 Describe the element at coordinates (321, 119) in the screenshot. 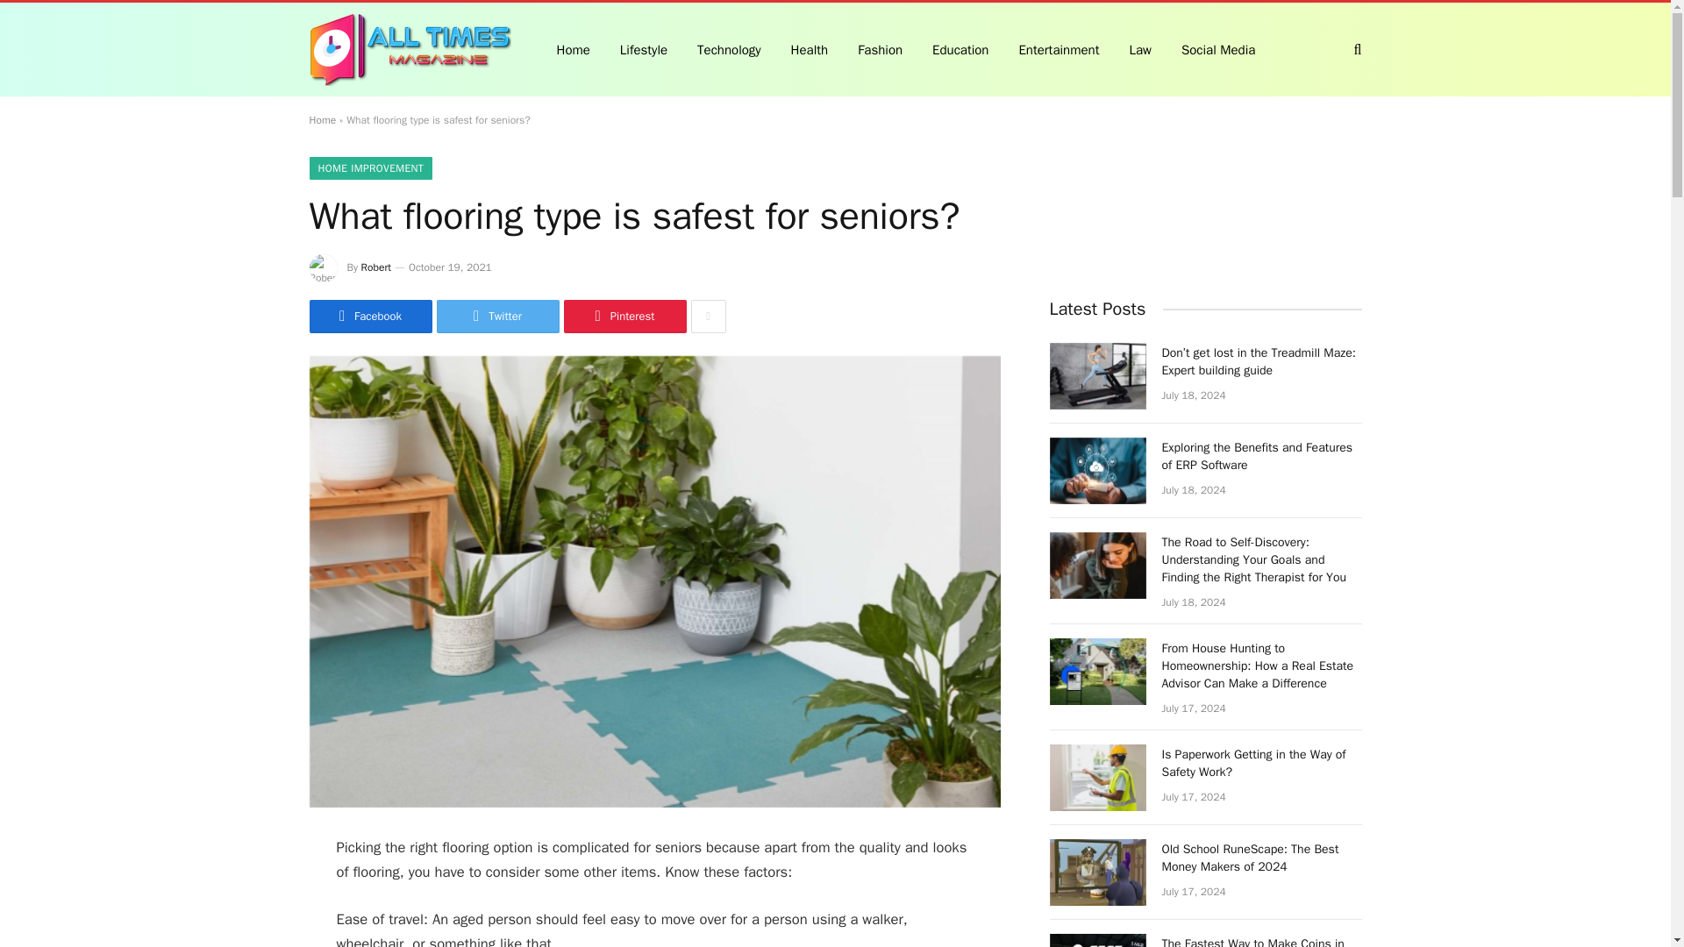

I see `Home` at that location.